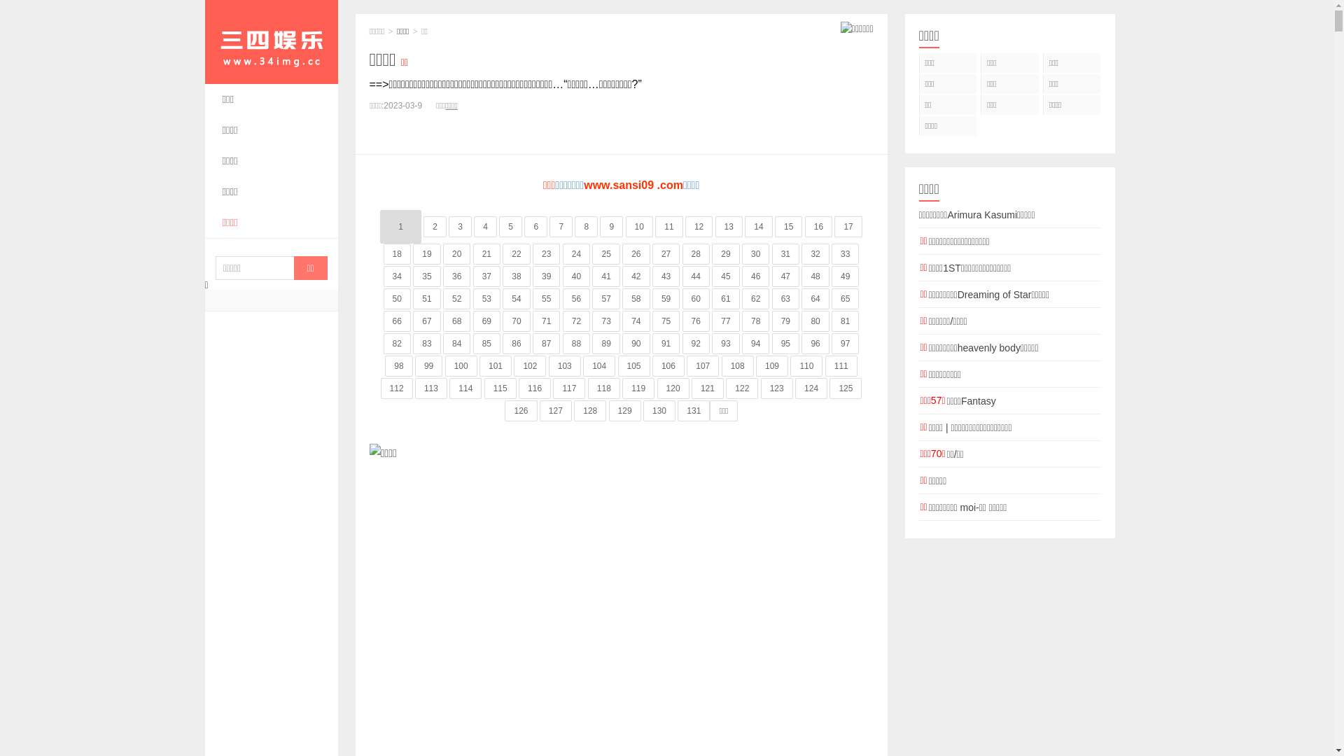 The image size is (1344, 756). I want to click on 20, so click(456, 254).